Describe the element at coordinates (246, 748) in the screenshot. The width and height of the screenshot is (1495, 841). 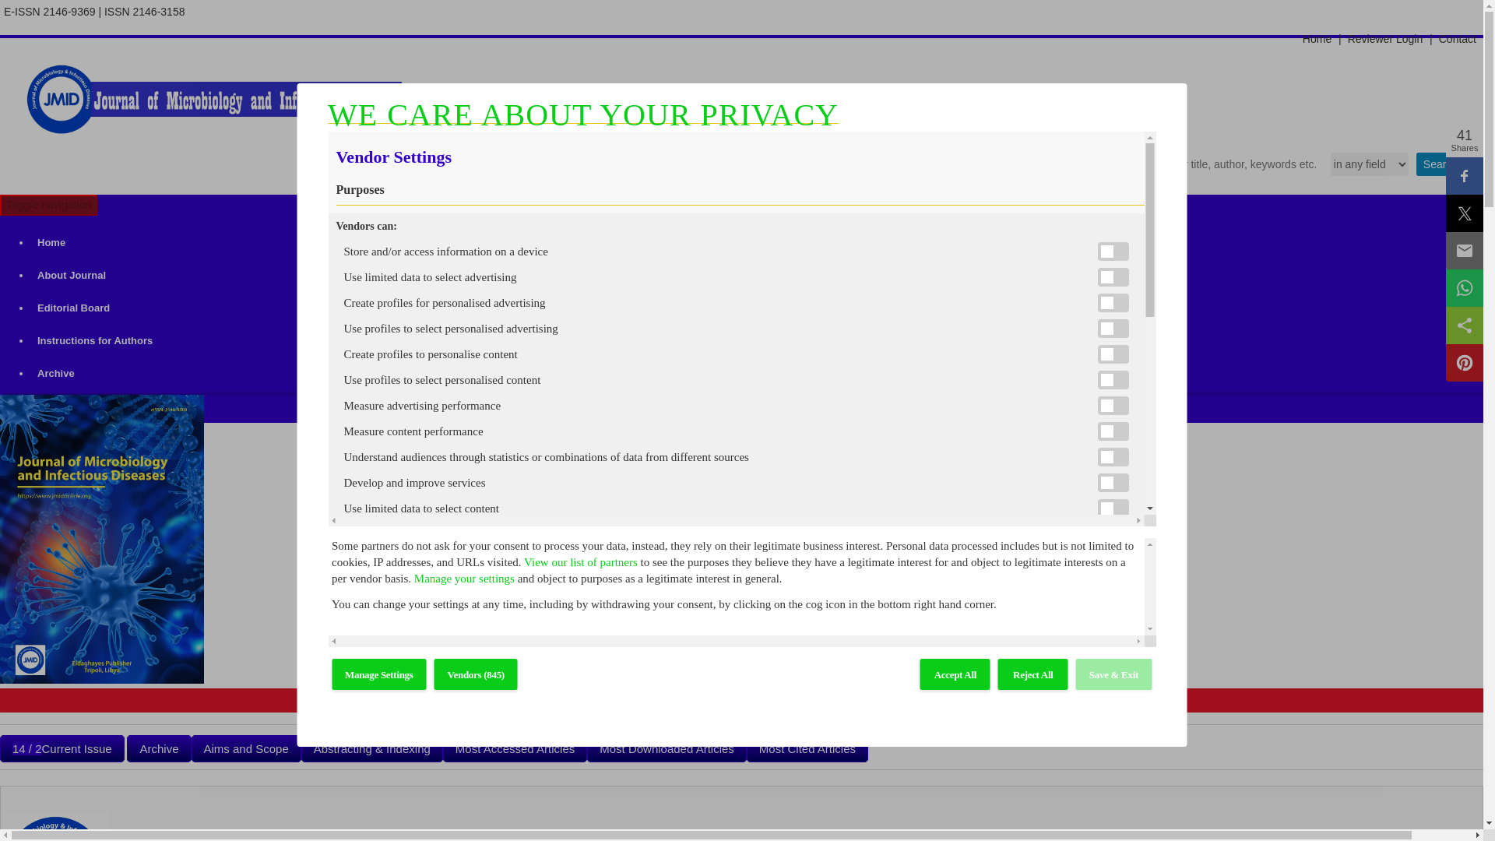
I see `Aims and Scope` at that location.